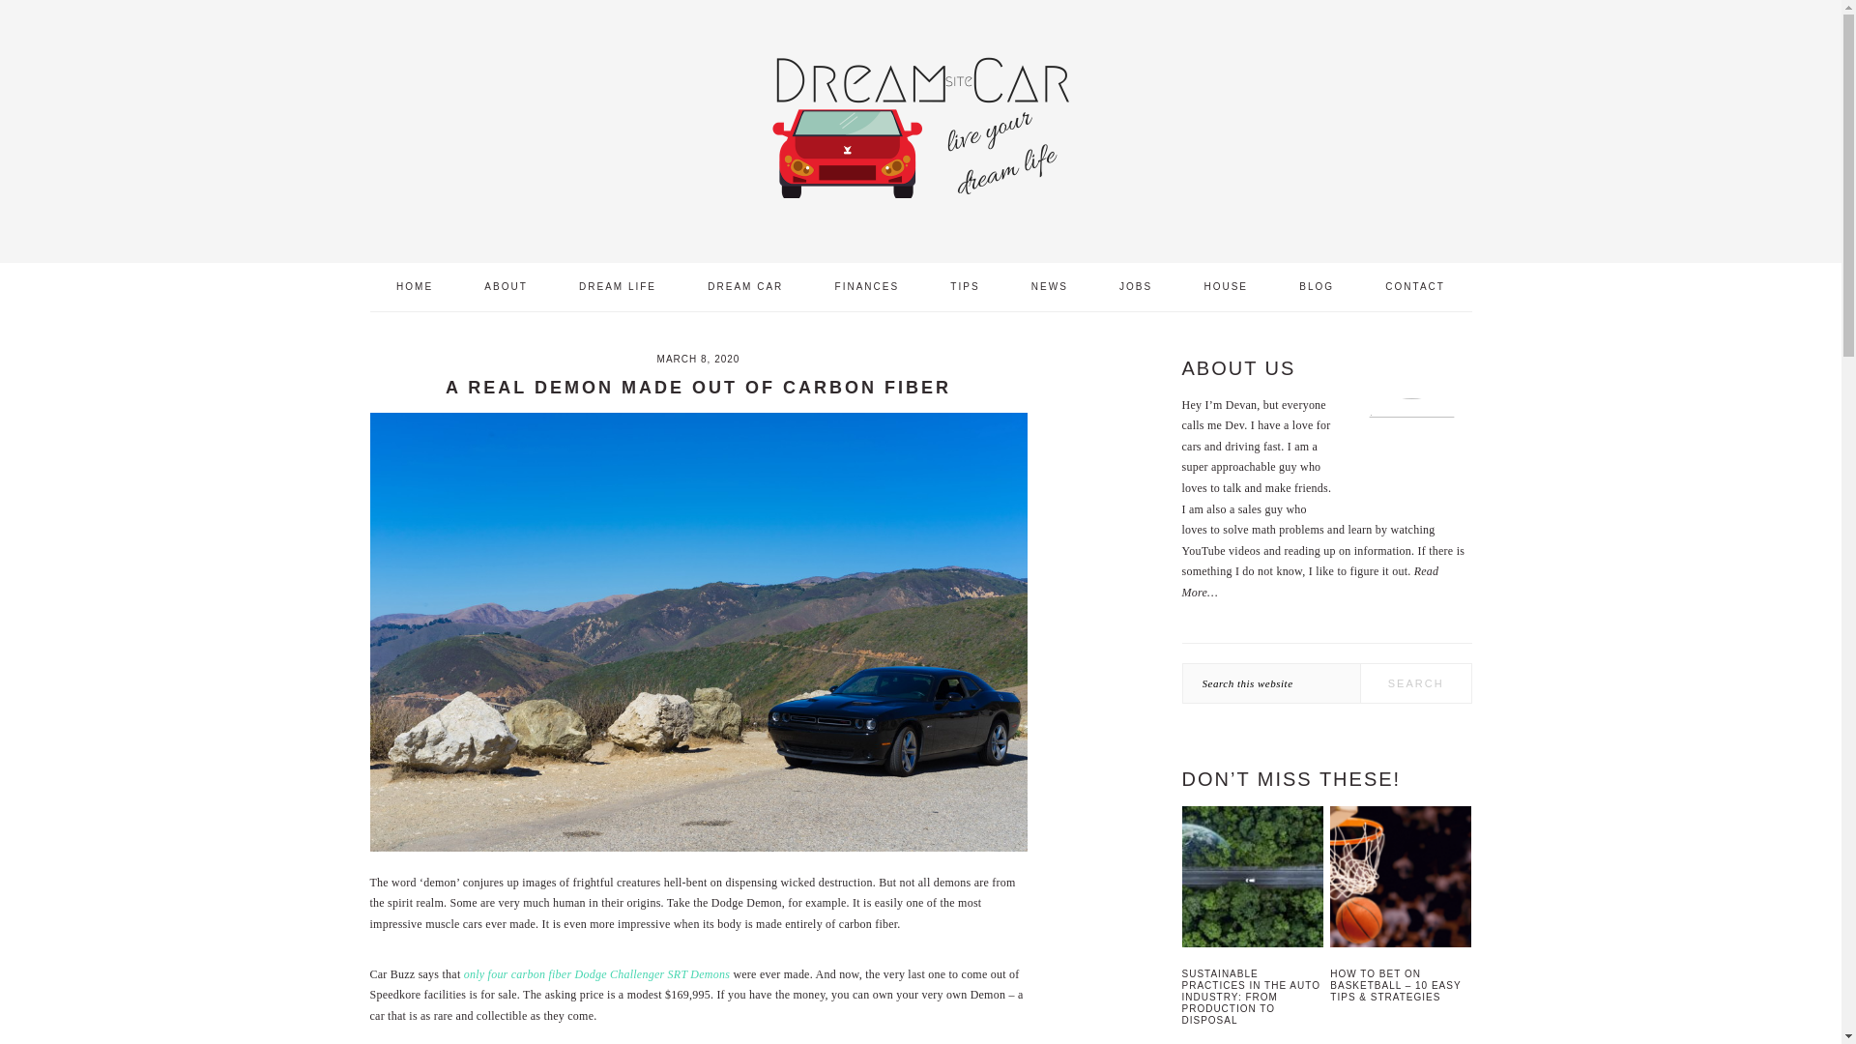 The image size is (1856, 1044). What do you see at coordinates (1415, 286) in the screenshot?
I see `CONTACT` at bounding box center [1415, 286].